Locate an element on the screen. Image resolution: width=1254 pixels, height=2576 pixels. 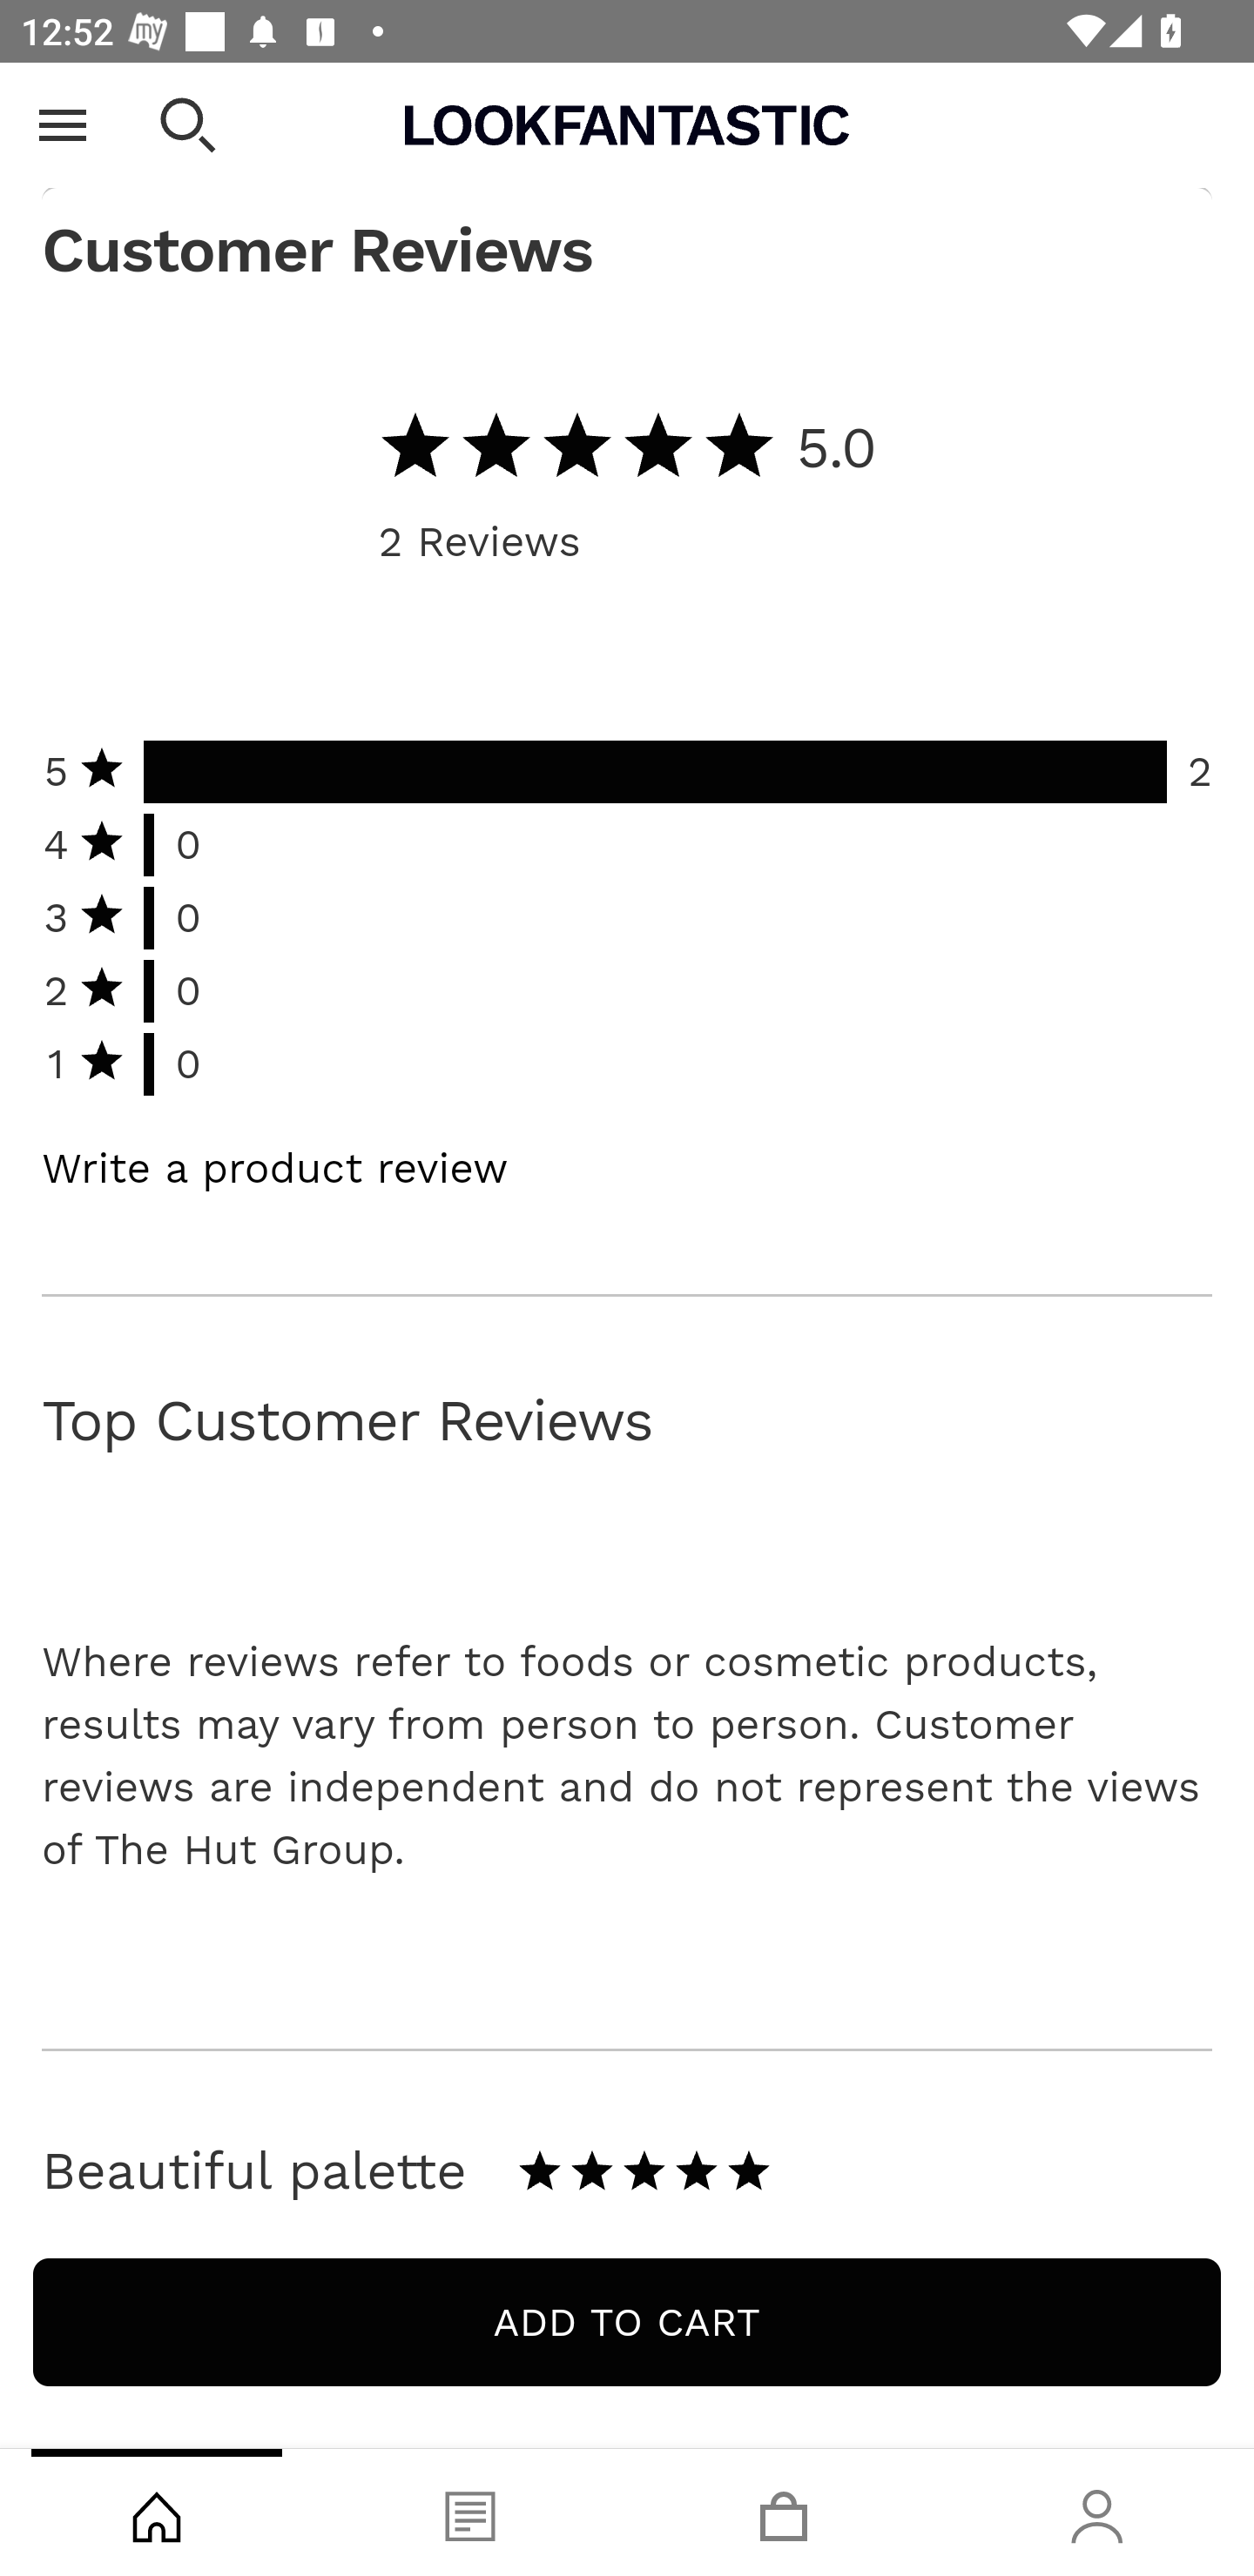
From $114.40 is located at coordinates (627, 111).